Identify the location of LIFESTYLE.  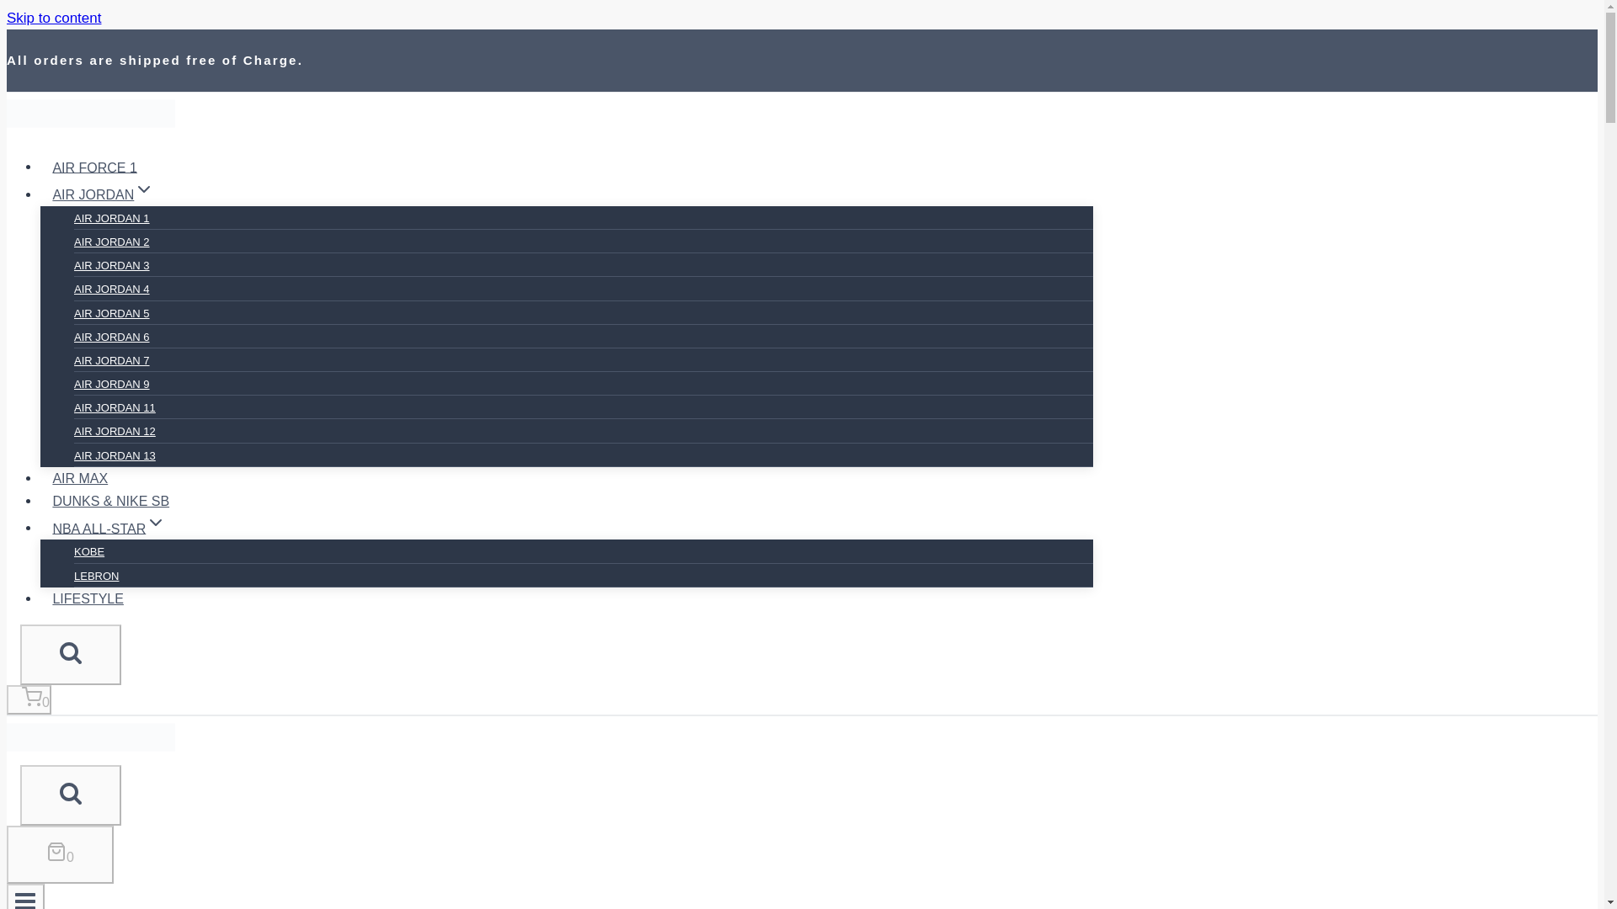
(88, 598).